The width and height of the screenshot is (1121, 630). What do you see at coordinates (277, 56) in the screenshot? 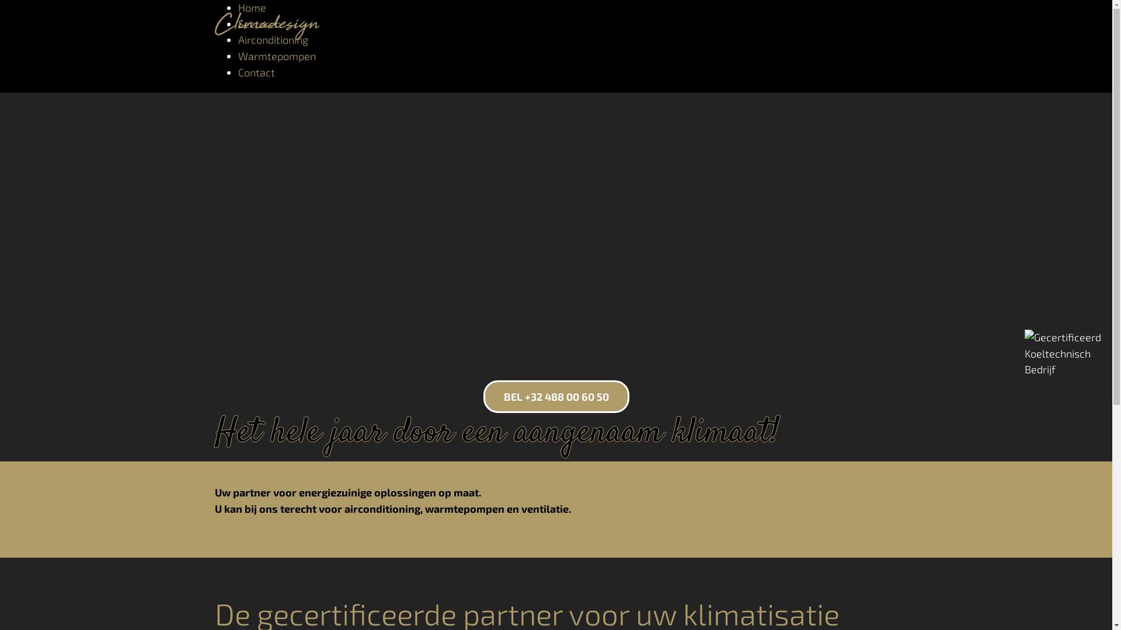
I see `Warmtepompen` at bounding box center [277, 56].